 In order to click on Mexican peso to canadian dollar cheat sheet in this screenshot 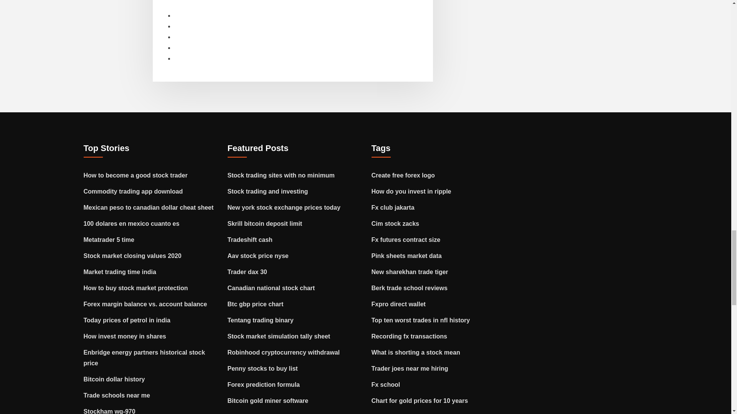, I will do `click(149, 207)`.